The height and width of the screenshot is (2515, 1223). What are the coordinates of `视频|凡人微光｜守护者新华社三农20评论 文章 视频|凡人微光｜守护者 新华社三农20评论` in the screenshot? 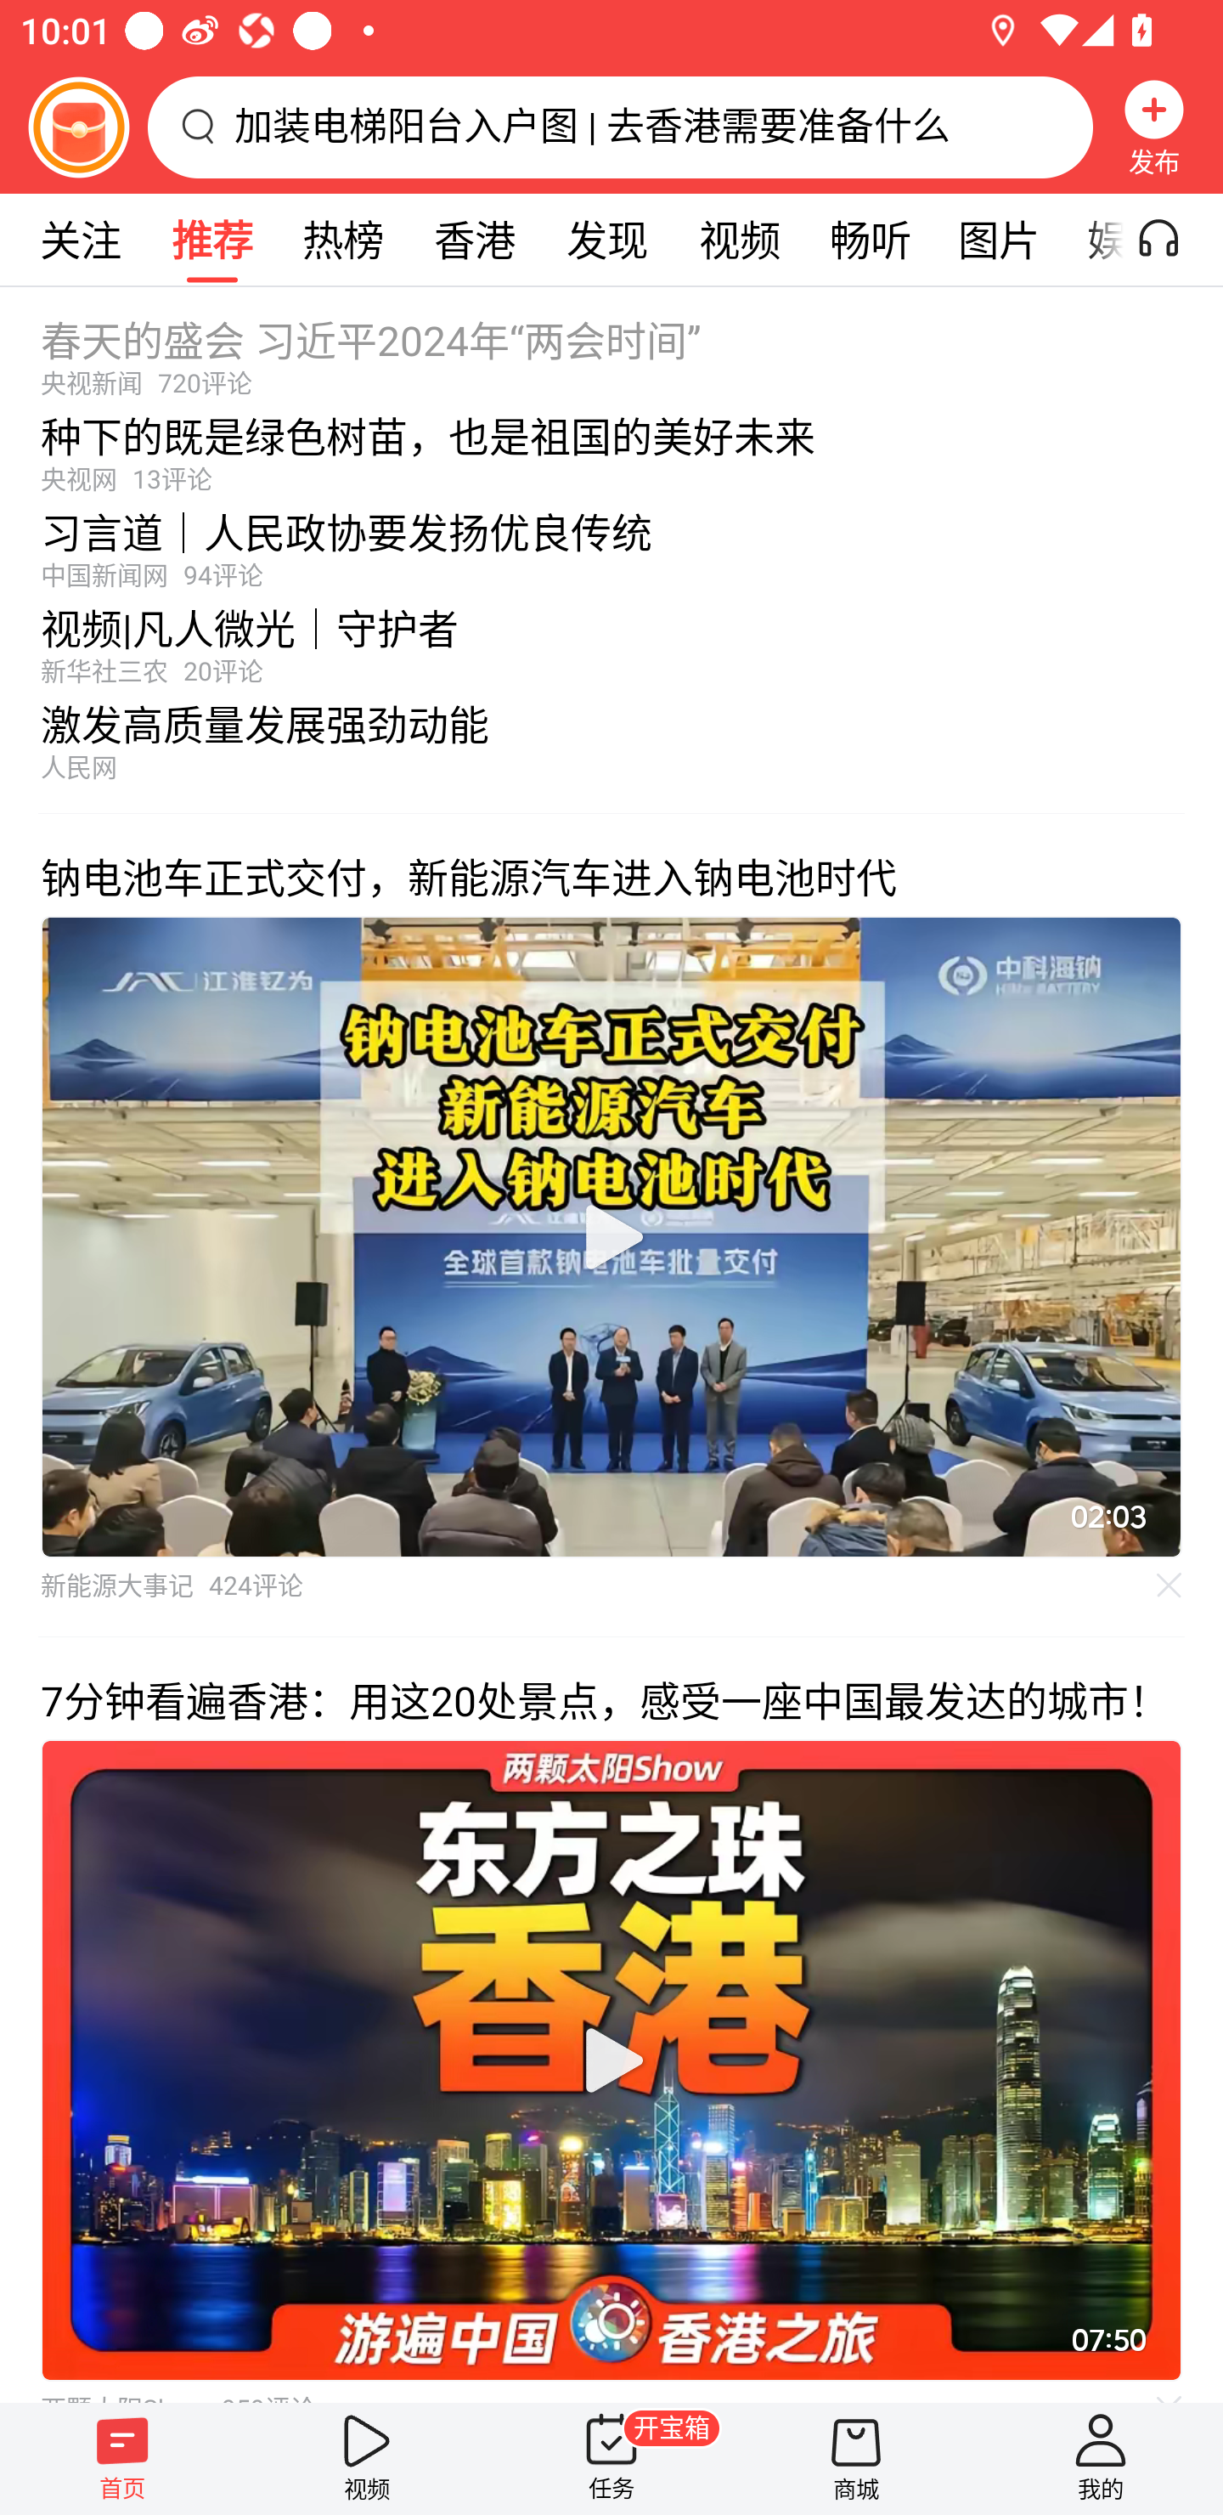 It's located at (611, 639).